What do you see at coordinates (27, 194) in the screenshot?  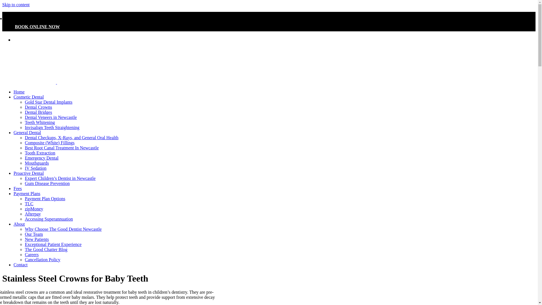 I see `Payment Plans` at bounding box center [27, 194].